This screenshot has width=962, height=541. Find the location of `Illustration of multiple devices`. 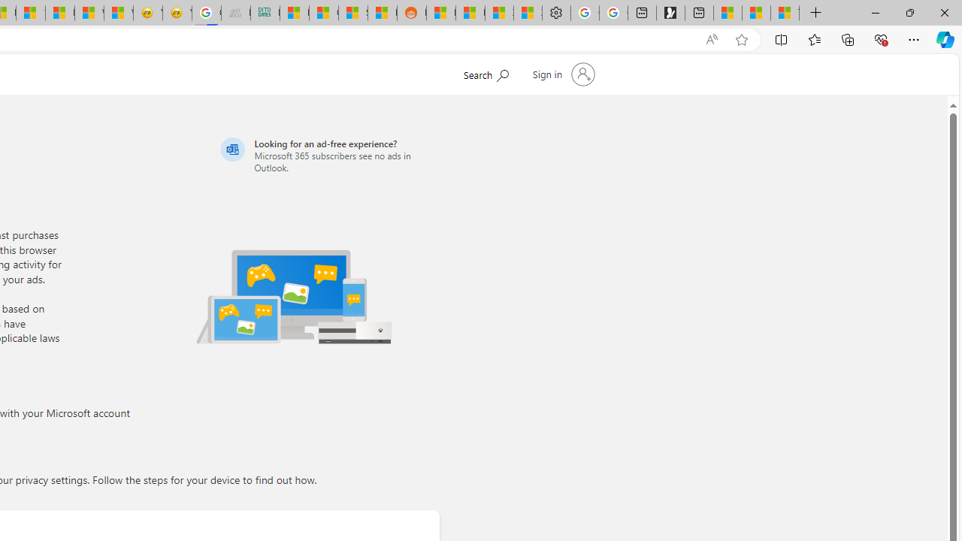

Illustration of multiple devices is located at coordinates (294, 296).